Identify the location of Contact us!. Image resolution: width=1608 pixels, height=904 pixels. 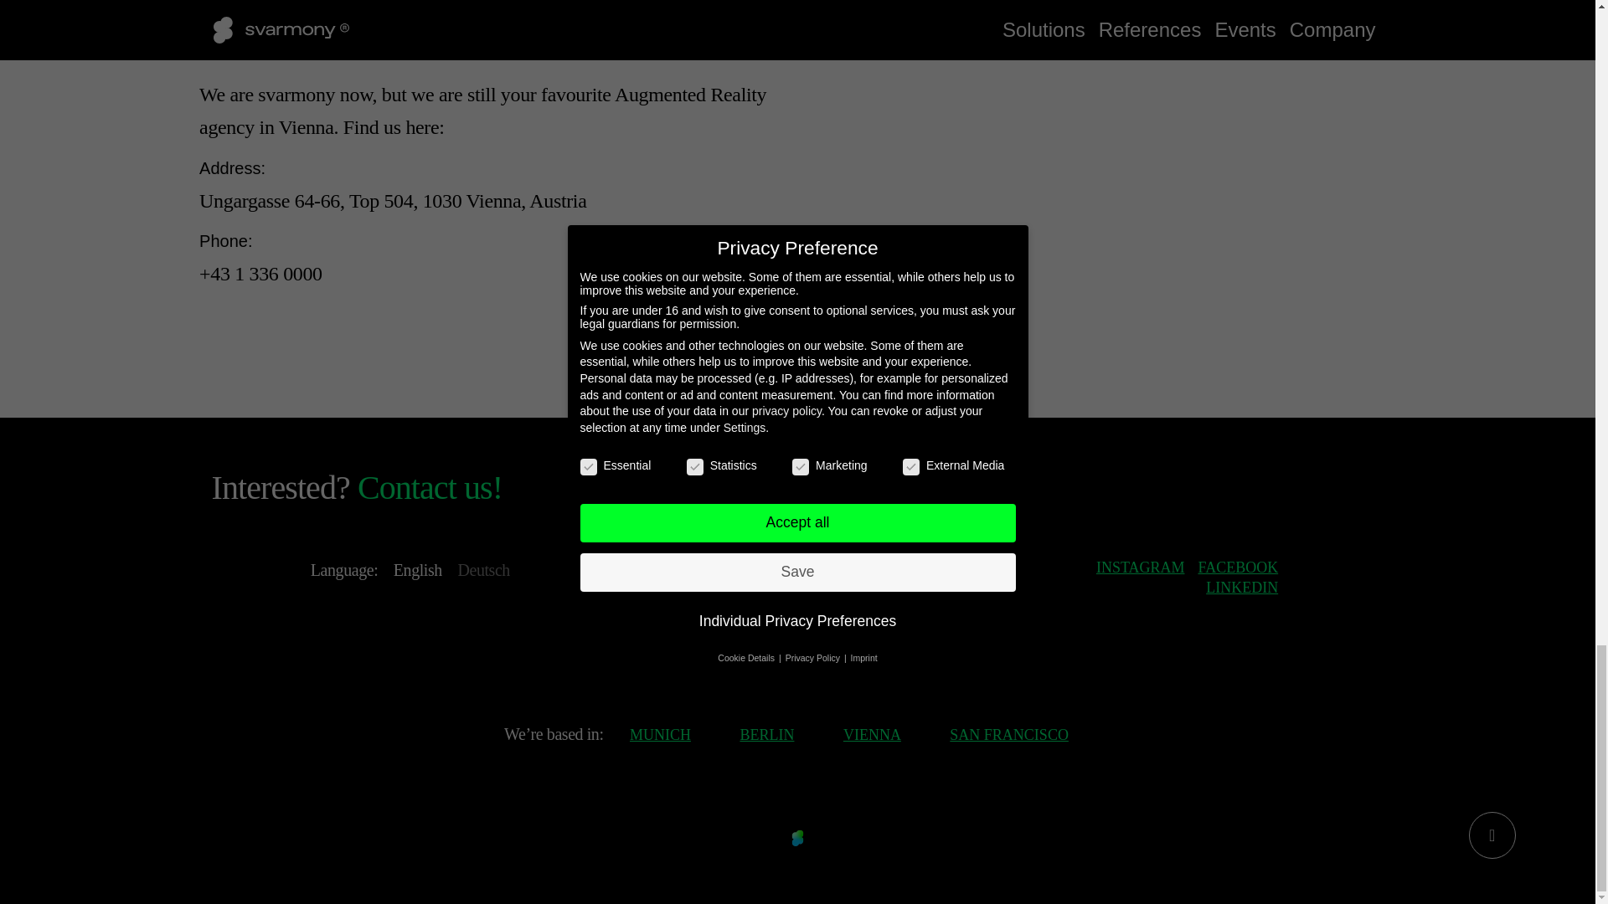
(429, 487).